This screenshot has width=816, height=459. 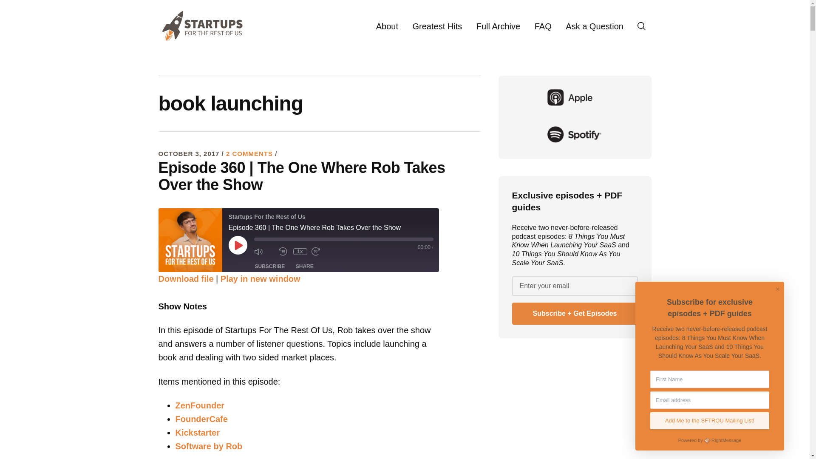 What do you see at coordinates (304, 266) in the screenshot?
I see `SHARE` at bounding box center [304, 266].